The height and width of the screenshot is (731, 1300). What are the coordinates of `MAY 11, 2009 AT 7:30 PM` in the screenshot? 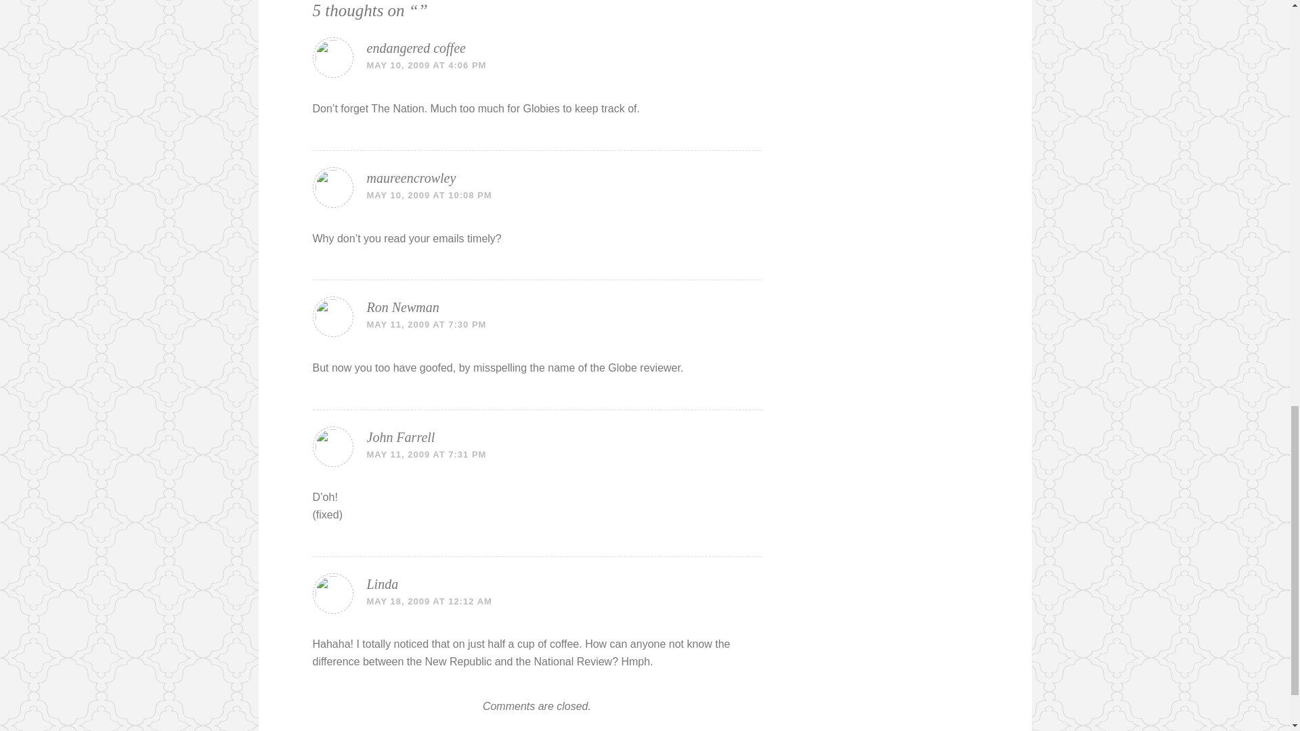 It's located at (427, 324).